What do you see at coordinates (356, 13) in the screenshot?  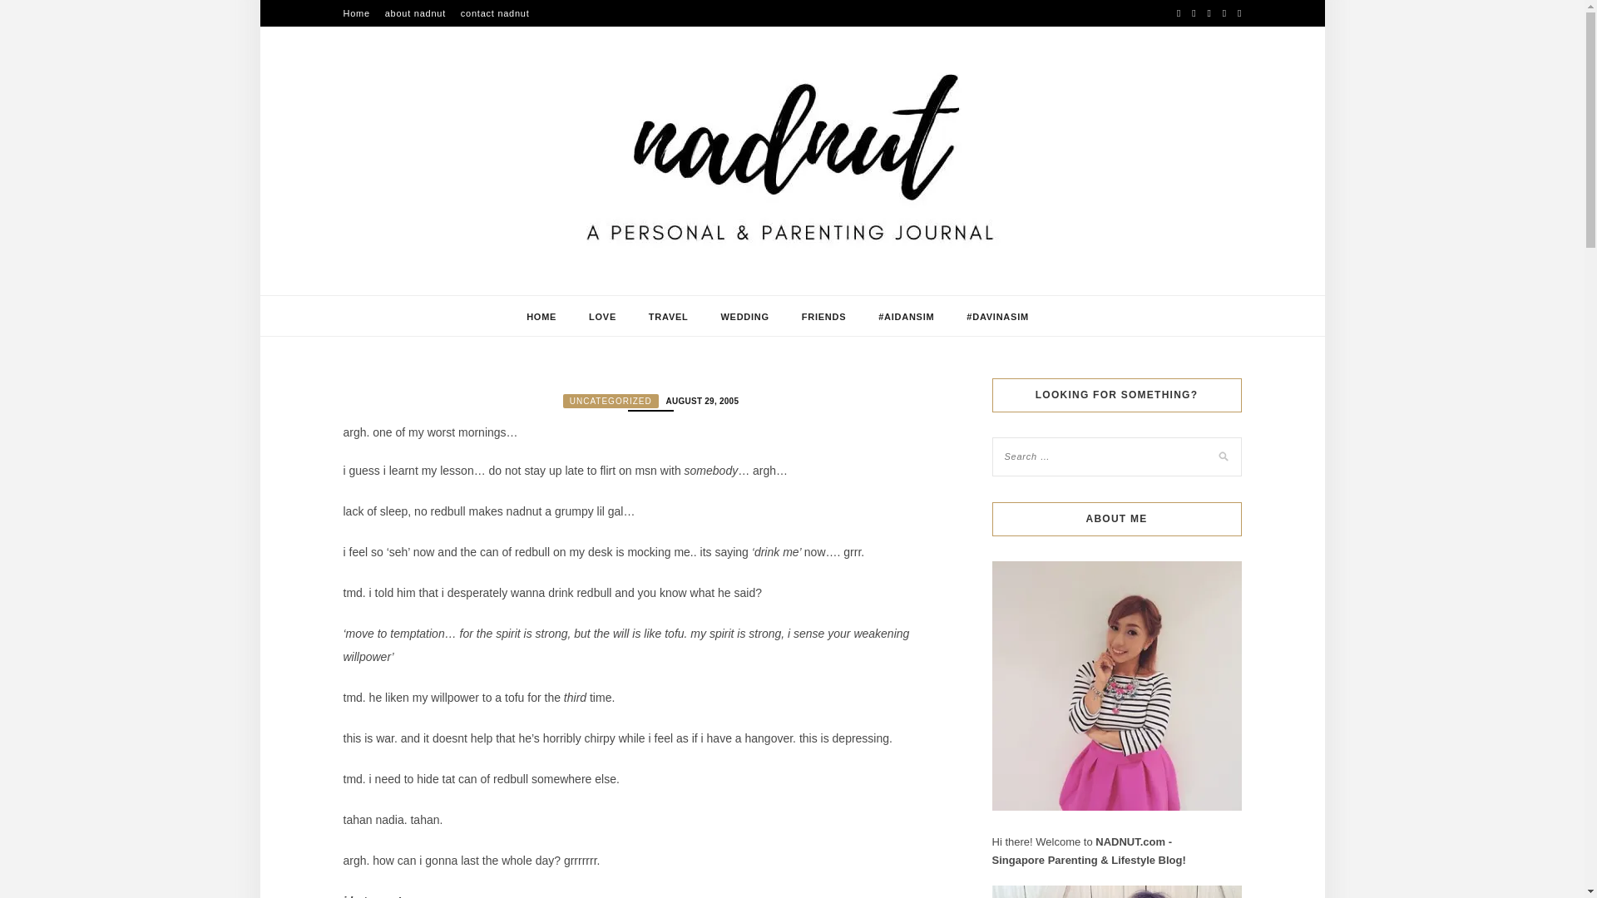 I see `Home` at bounding box center [356, 13].